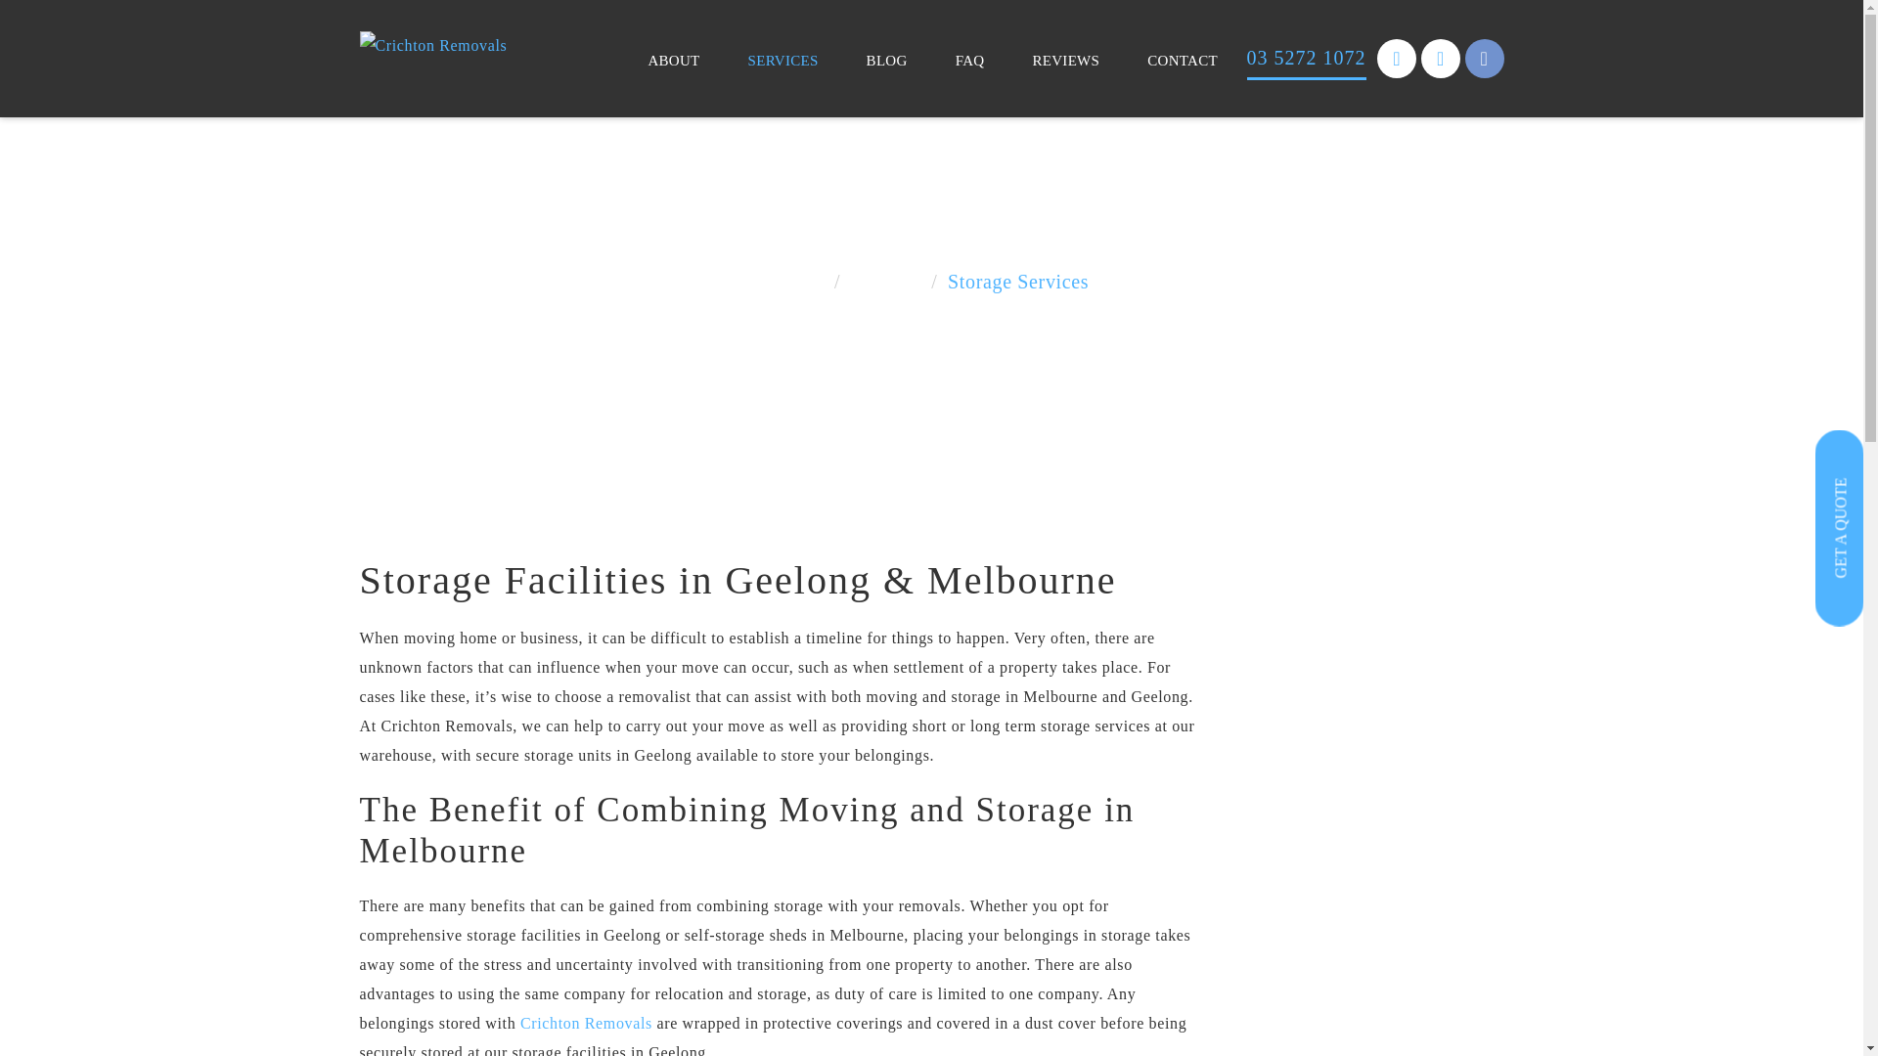  What do you see at coordinates (1183, 61) in the screenshot?
I see `CONTACT` at bounding box center [1183, 61].